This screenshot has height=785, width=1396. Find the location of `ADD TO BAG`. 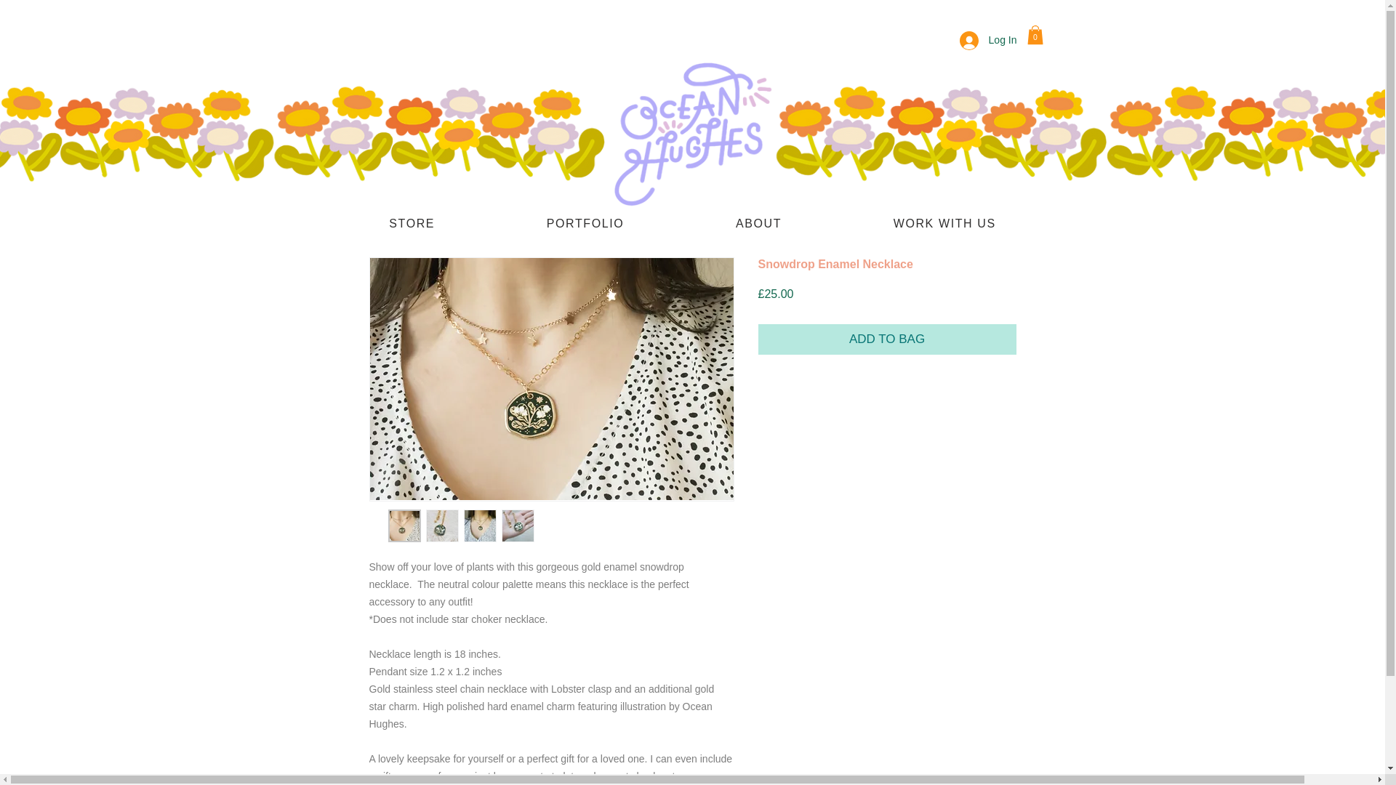

ADD TO BAG is located at coordinates (887, 339).